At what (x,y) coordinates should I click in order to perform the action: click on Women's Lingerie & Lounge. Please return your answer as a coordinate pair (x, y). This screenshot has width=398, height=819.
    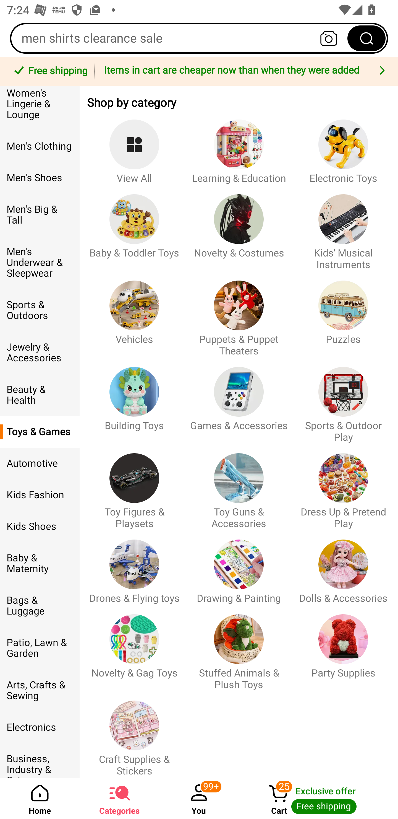
    Looking at the image, I should click on (40, 108).